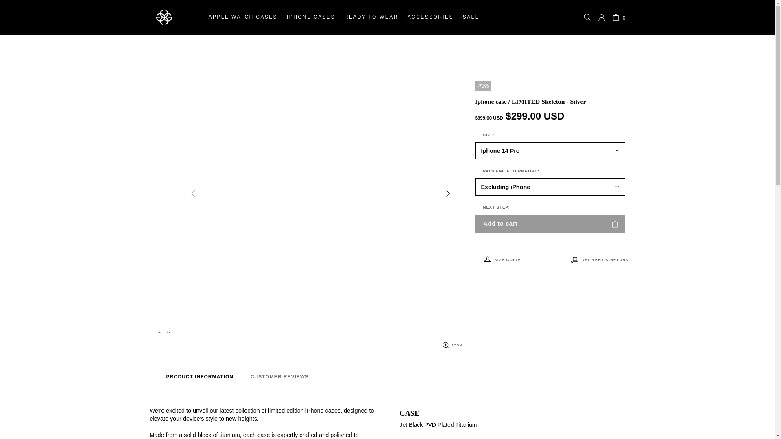 Image resolution: width=781 pixels, height=439 pixels. I want to click on READY-TO-WEAR, so click(371, 17).